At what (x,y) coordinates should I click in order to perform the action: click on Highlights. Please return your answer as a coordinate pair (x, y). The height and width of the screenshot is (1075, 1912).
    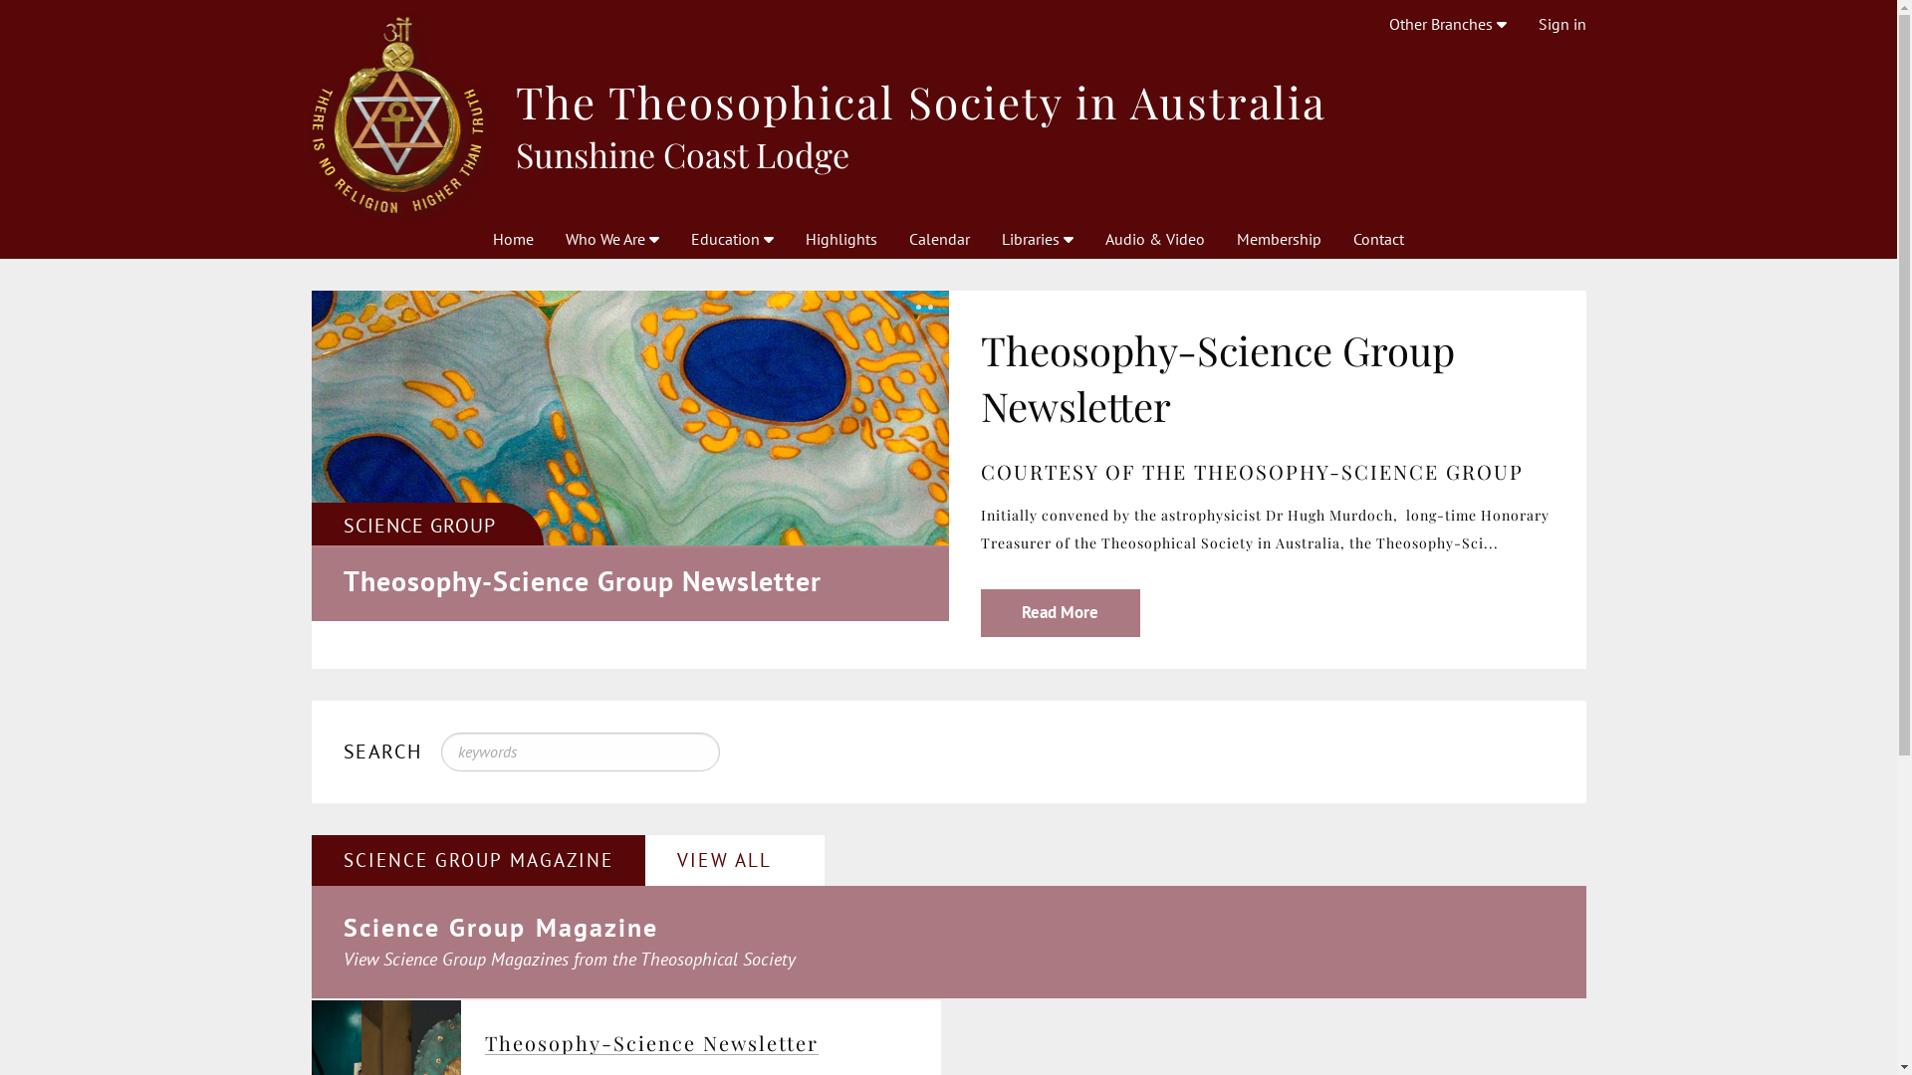
    Looking at the image, I should click on (841, 239).